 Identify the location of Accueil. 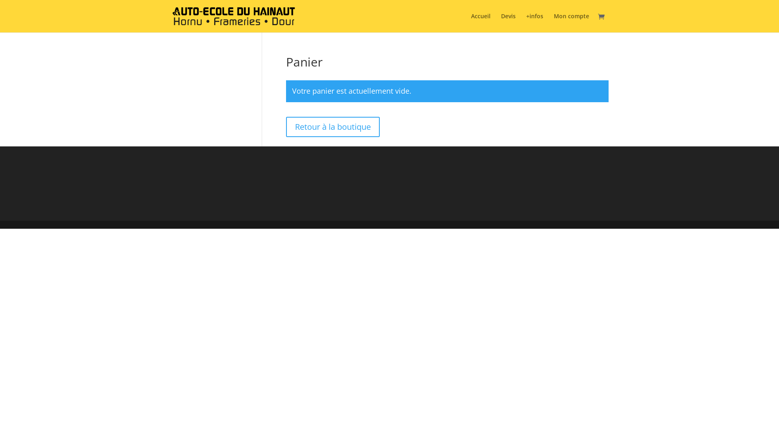
(481, 23).